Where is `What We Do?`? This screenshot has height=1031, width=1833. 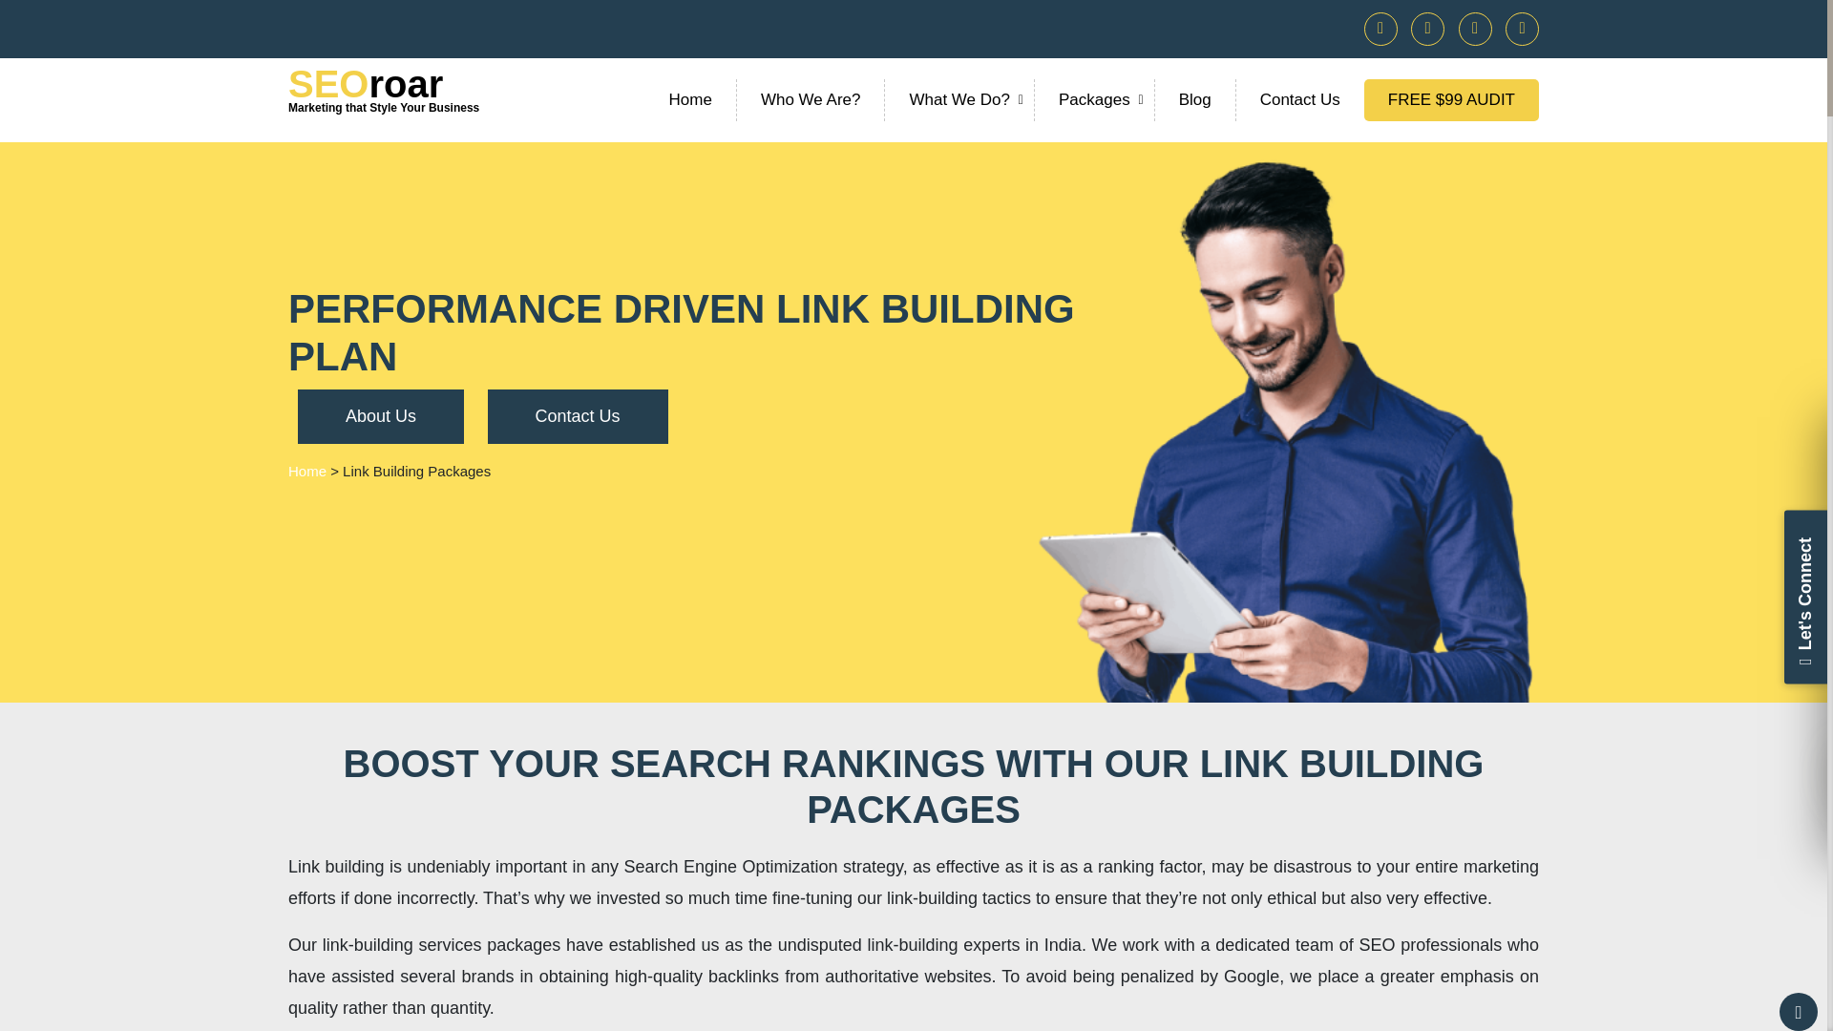 What We Do? is located at coordinates (1094, 100).